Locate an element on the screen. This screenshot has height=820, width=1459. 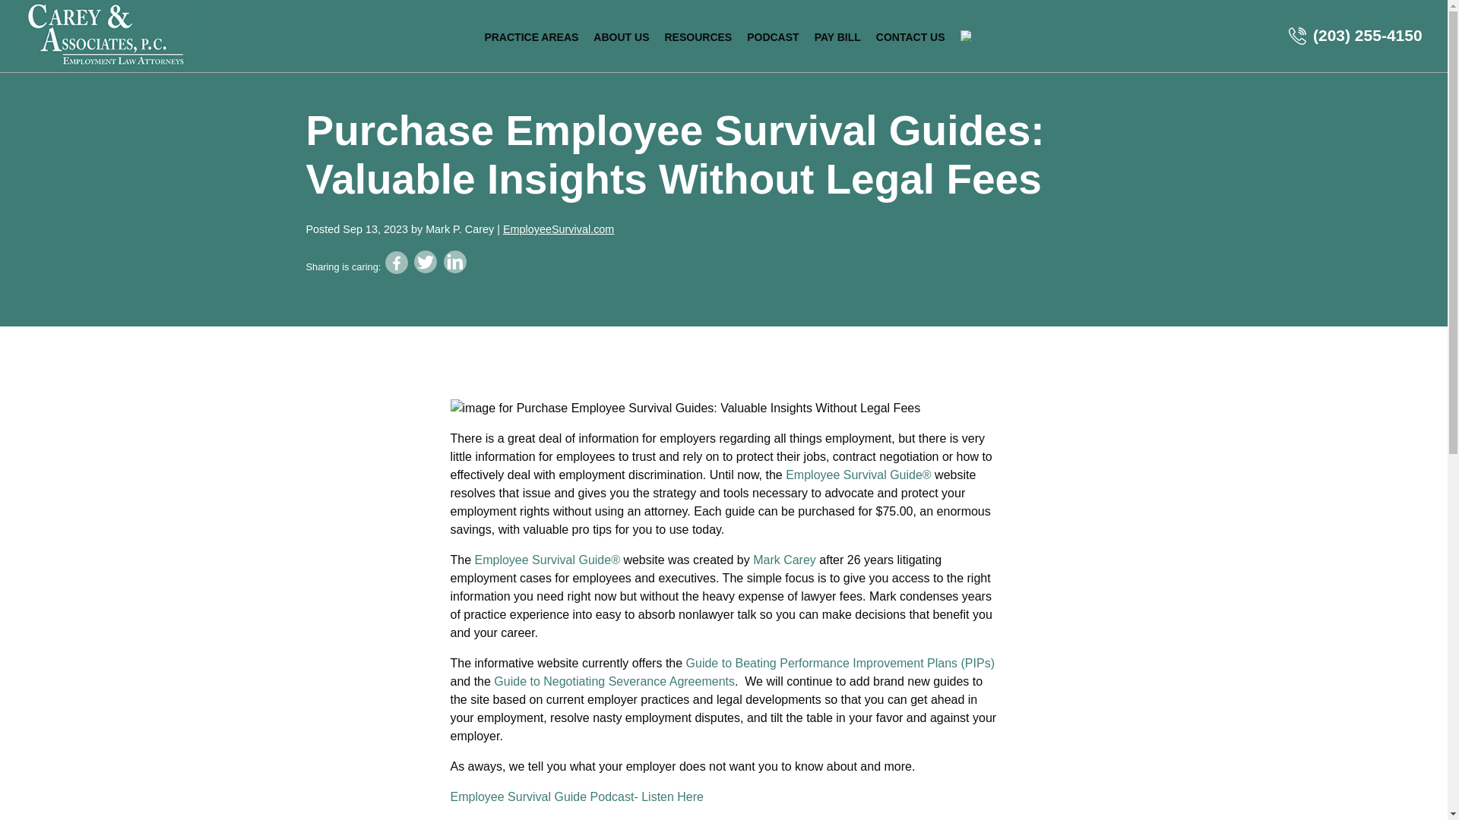
Share on Facebook is located at coordinates (397, 262).